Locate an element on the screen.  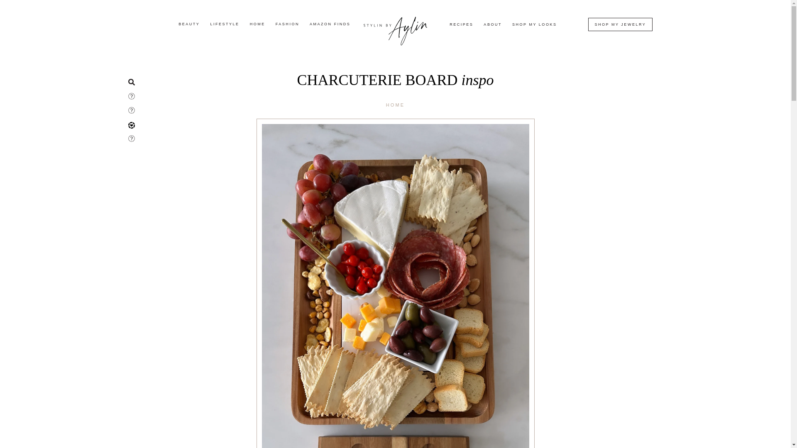
AMAZON FINDS is located at coordinates (330, 24).